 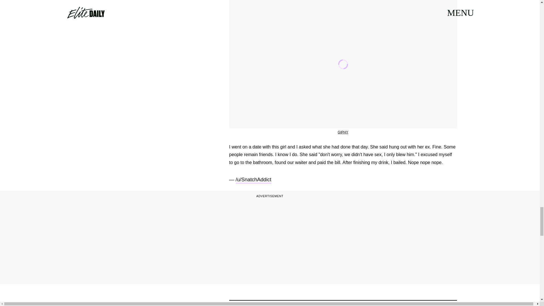 What do you see at coordinates (343, 132) in the screenshot?
I see `GIPHY` at bounding box center [343, 132].